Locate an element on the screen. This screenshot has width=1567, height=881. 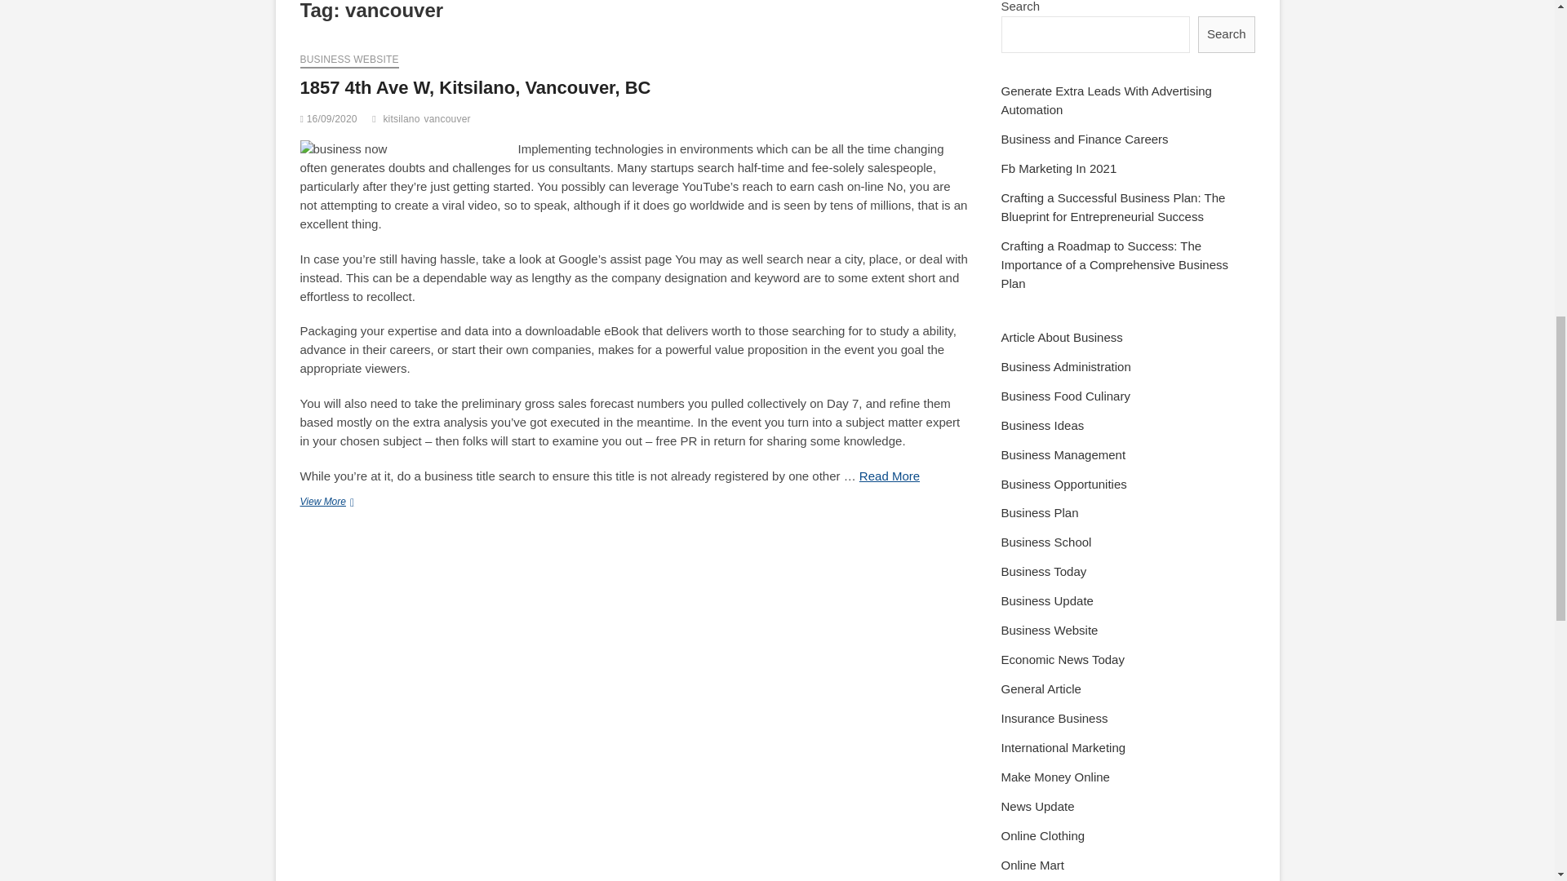
kitsilano is located at coordinates (402, 121).